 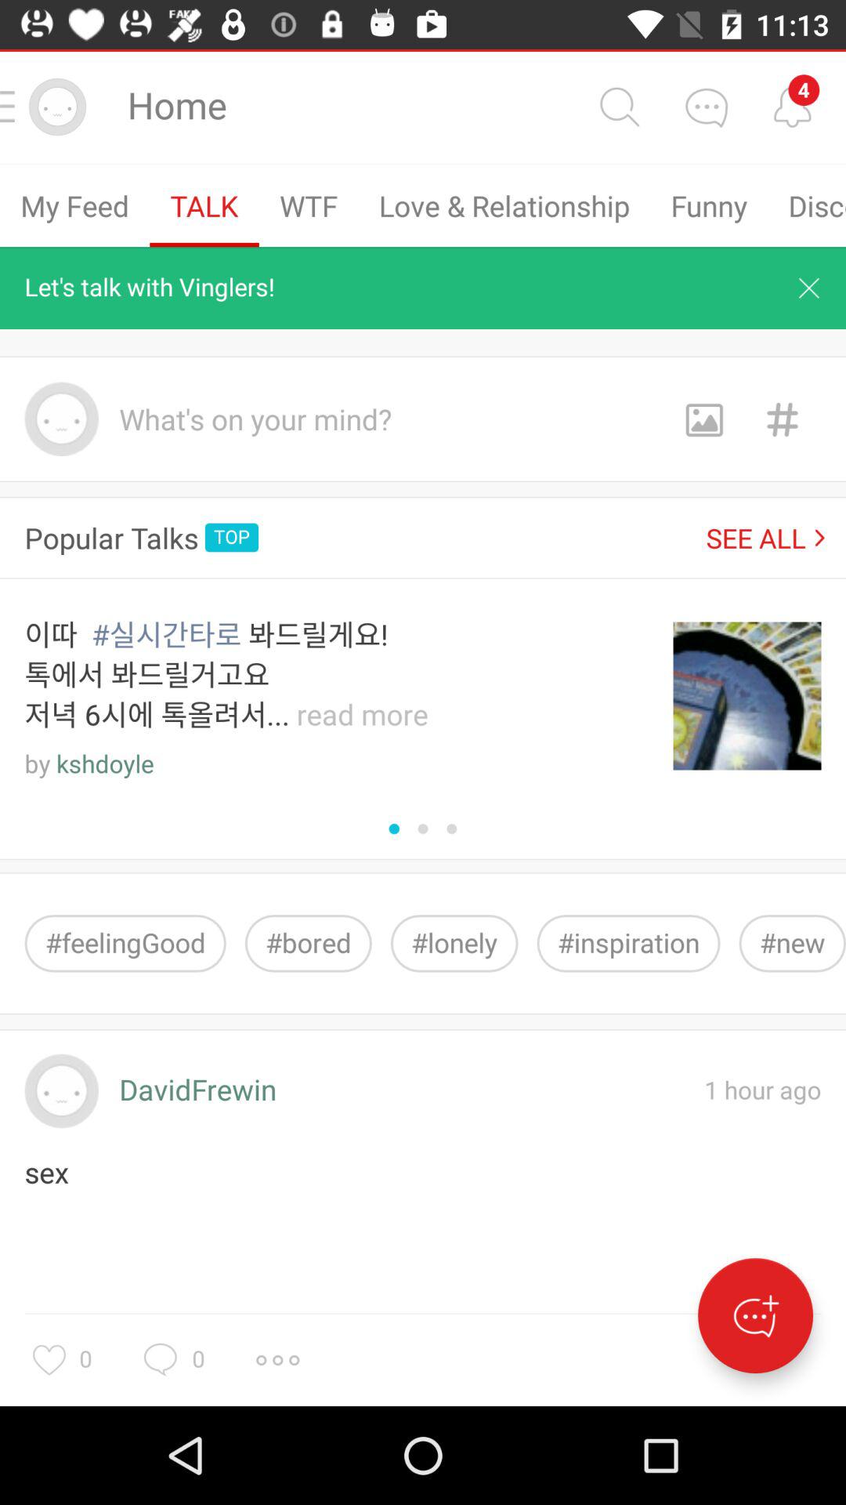 What do you see at coordinates (808, 288) in the screenshot?
I see `close` at bounding box center [808, 288].